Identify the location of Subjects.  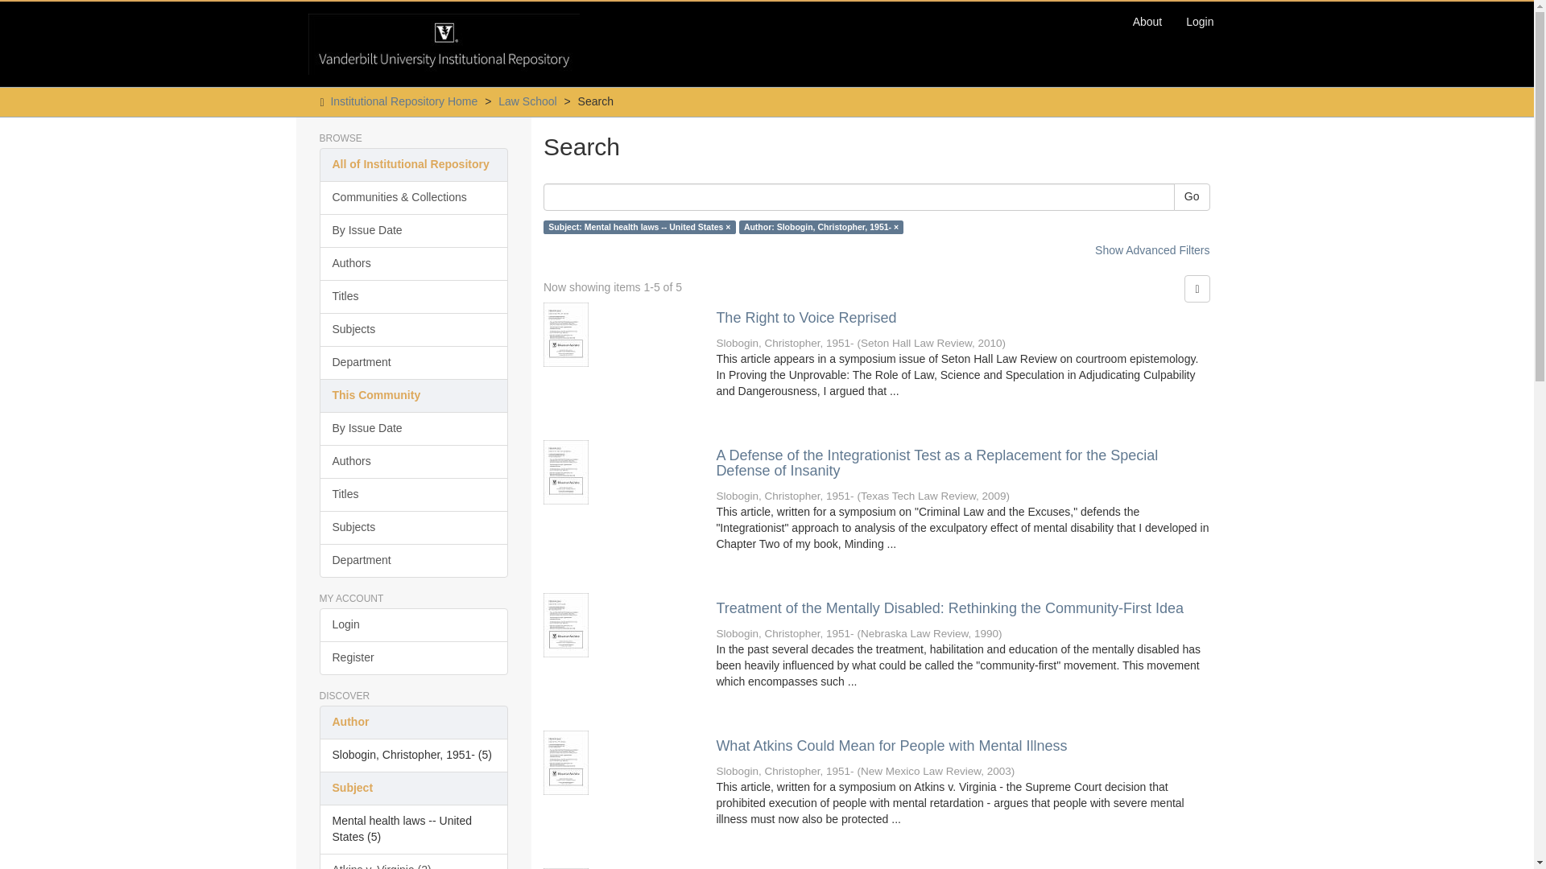
(413, 329).